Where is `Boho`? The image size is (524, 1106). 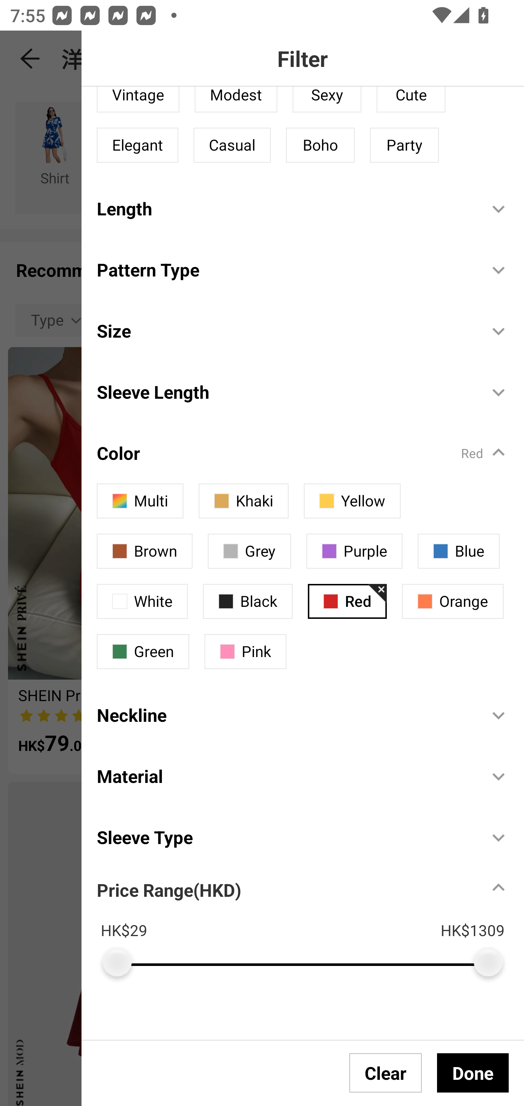 Boho is located at coordinates (320, 145).